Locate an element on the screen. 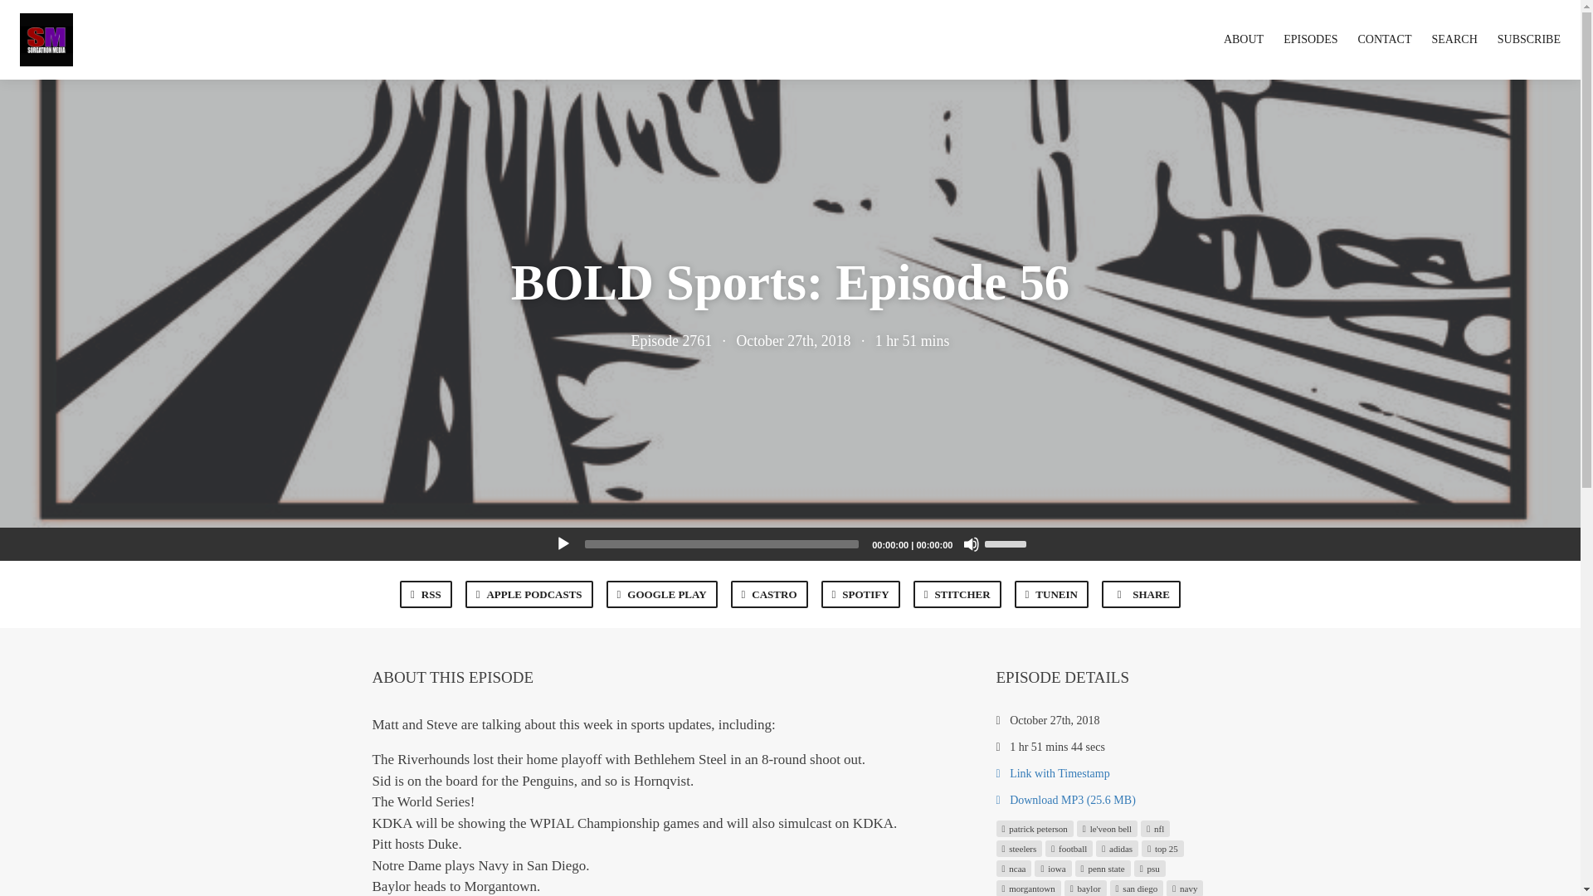  san diego is located at coordinates (1137, 888).